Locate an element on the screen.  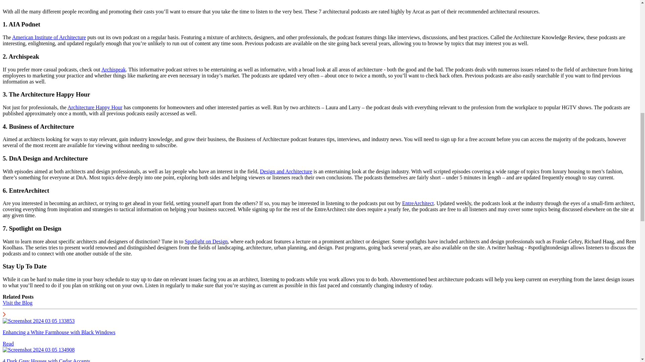
Architecture Happy Hour is located at coordinates (95, 107).